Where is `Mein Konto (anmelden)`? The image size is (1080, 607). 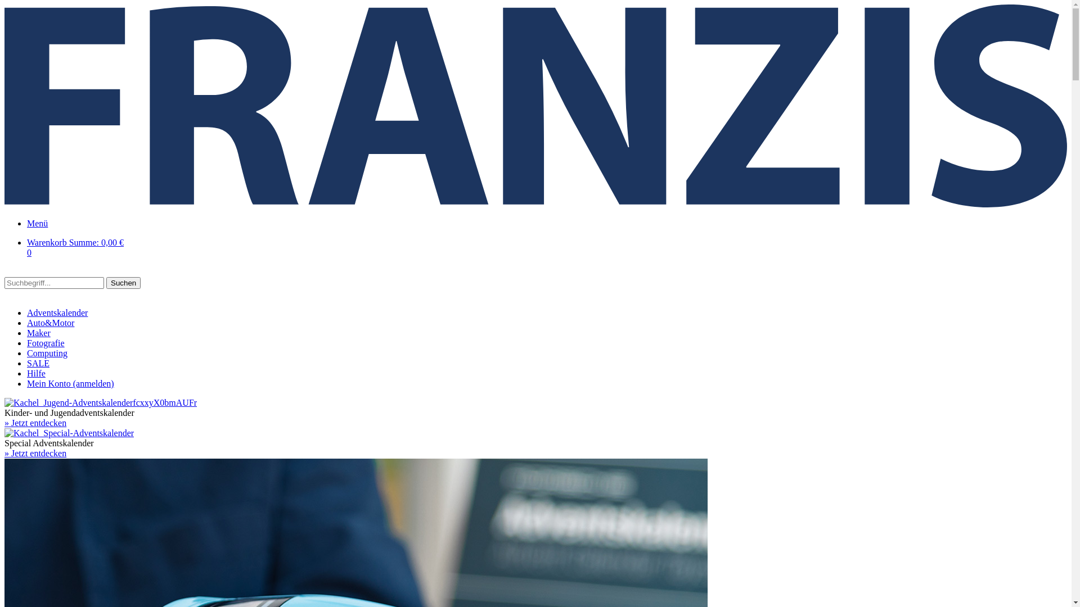 Mein Konto (anmelden) is located at coordinates (71, 383).